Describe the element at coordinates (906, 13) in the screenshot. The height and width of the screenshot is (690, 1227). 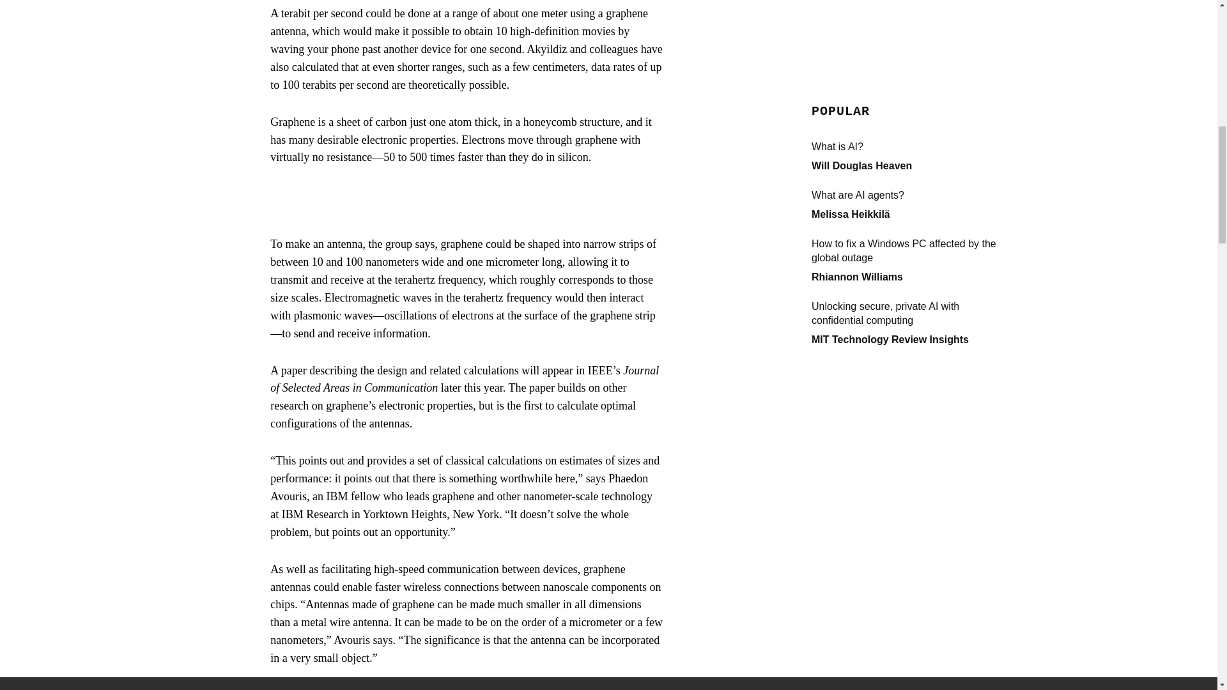
I see `How to fix a Windows PC affected by the global outage` at that location.